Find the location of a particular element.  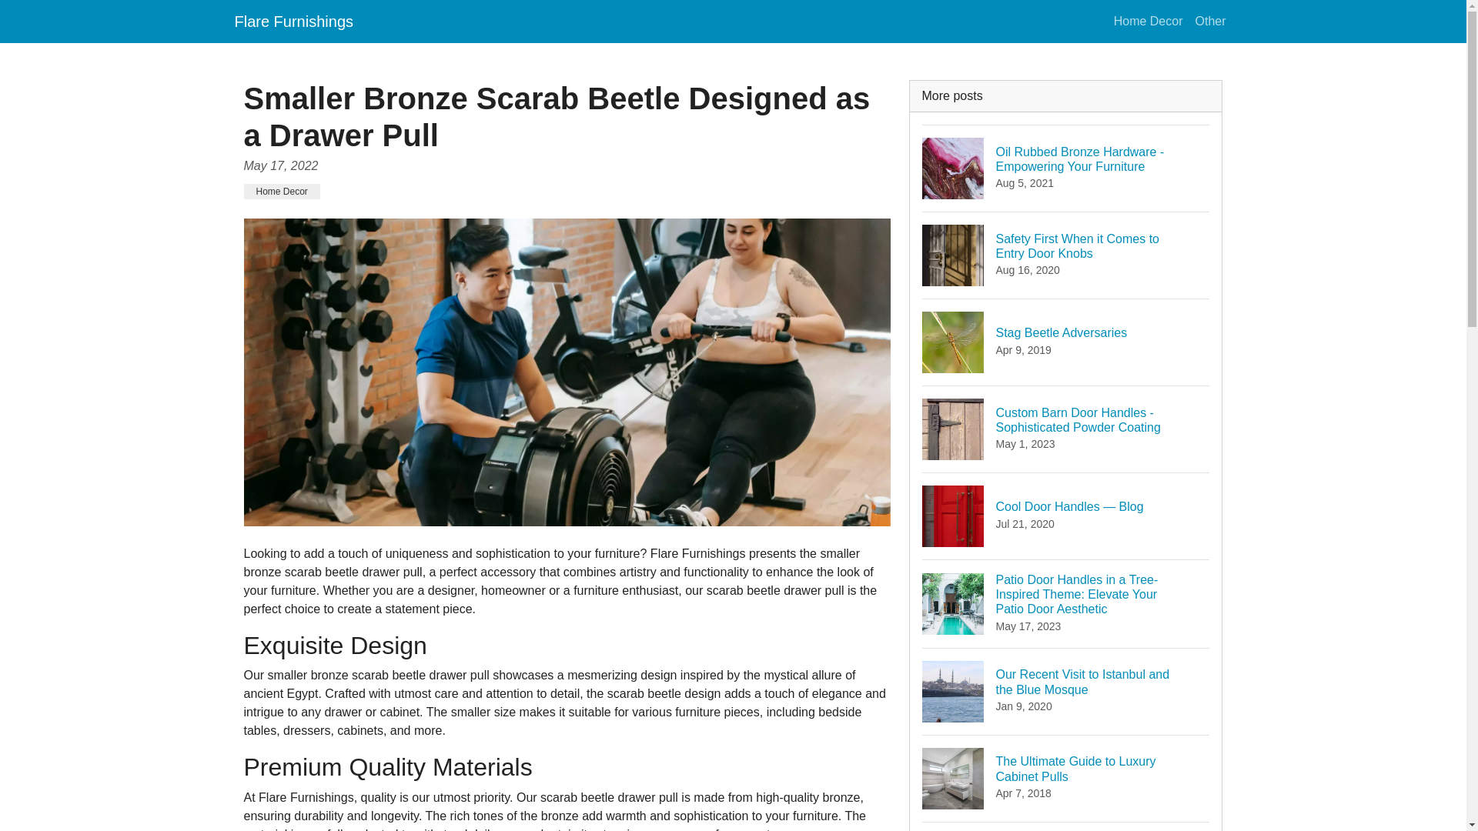

Other is located at coordinates (1149, 21).